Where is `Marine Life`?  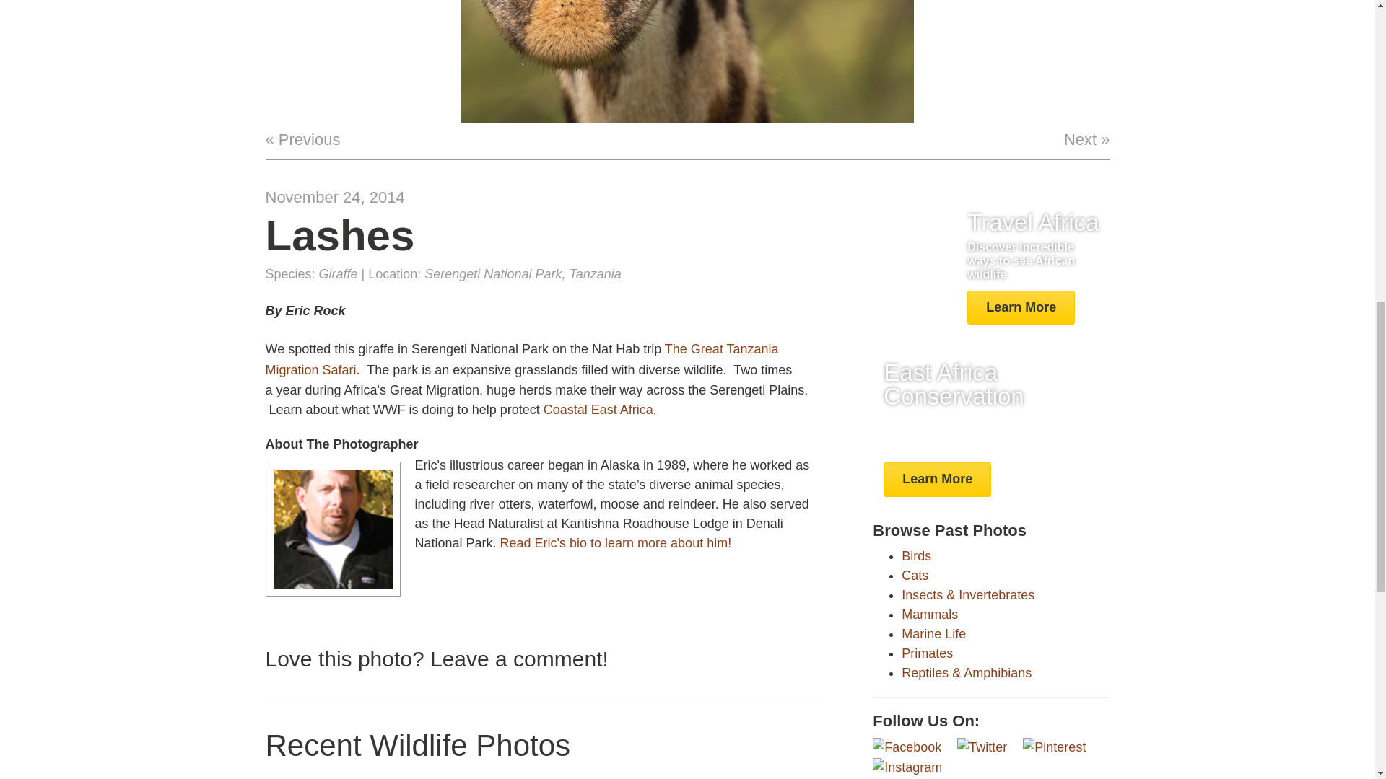
Marine Life is located at coordinates (352, 778).